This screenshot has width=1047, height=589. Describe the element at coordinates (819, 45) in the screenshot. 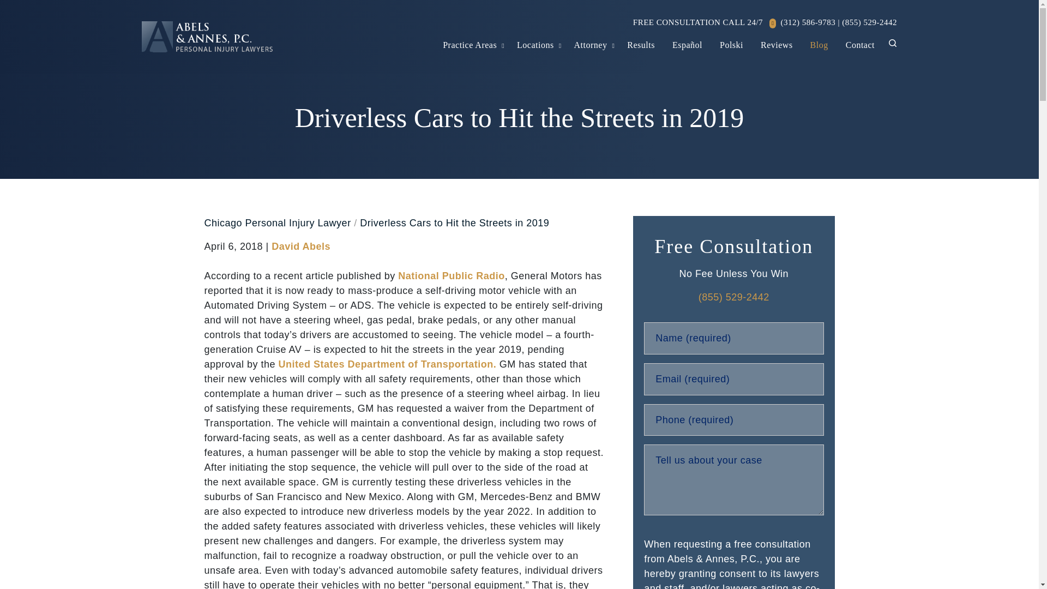

I see `Blog` at that location.